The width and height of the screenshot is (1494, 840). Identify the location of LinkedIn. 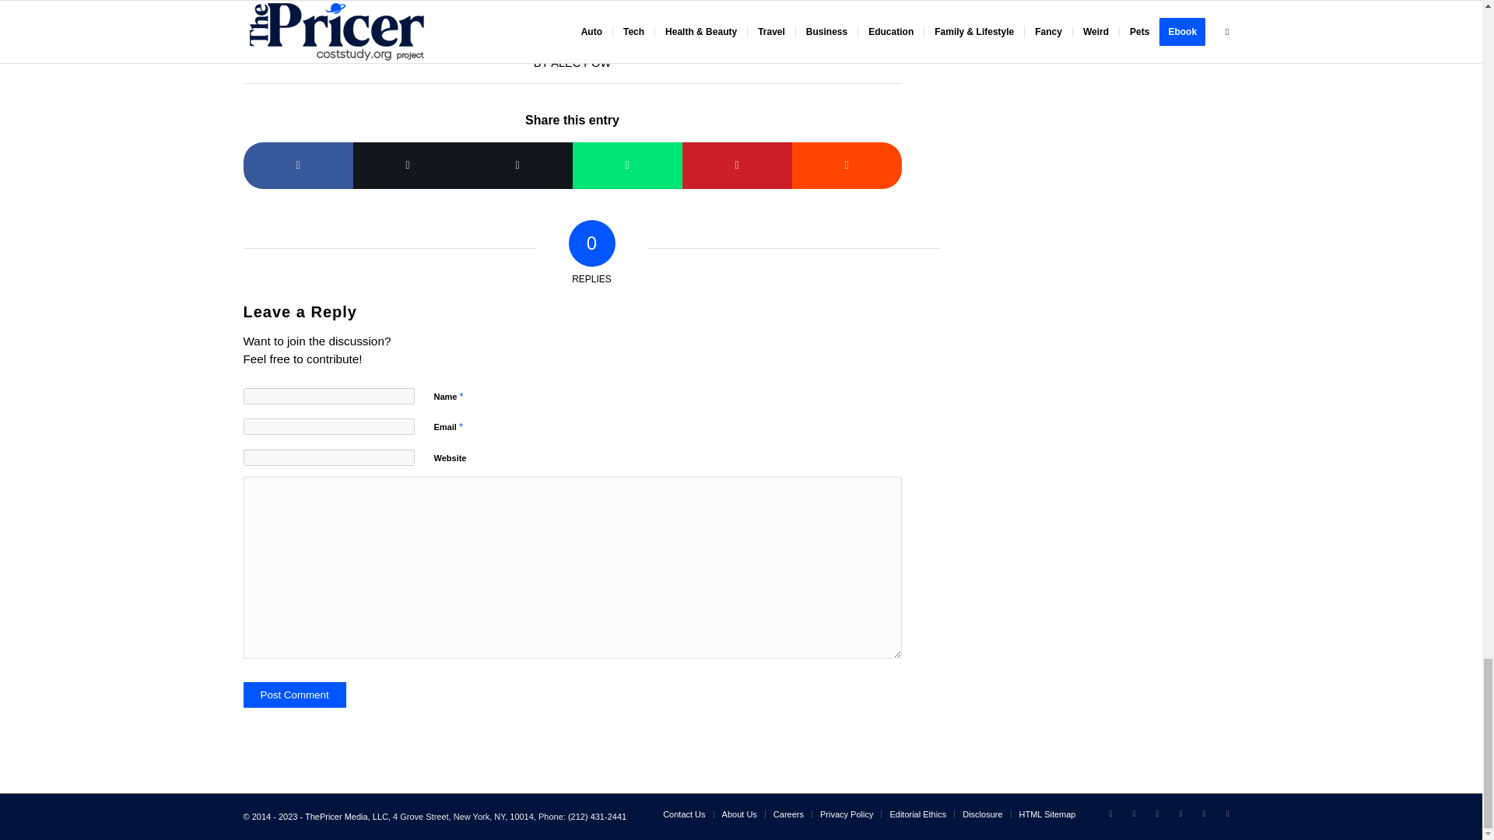
(1133, 814).